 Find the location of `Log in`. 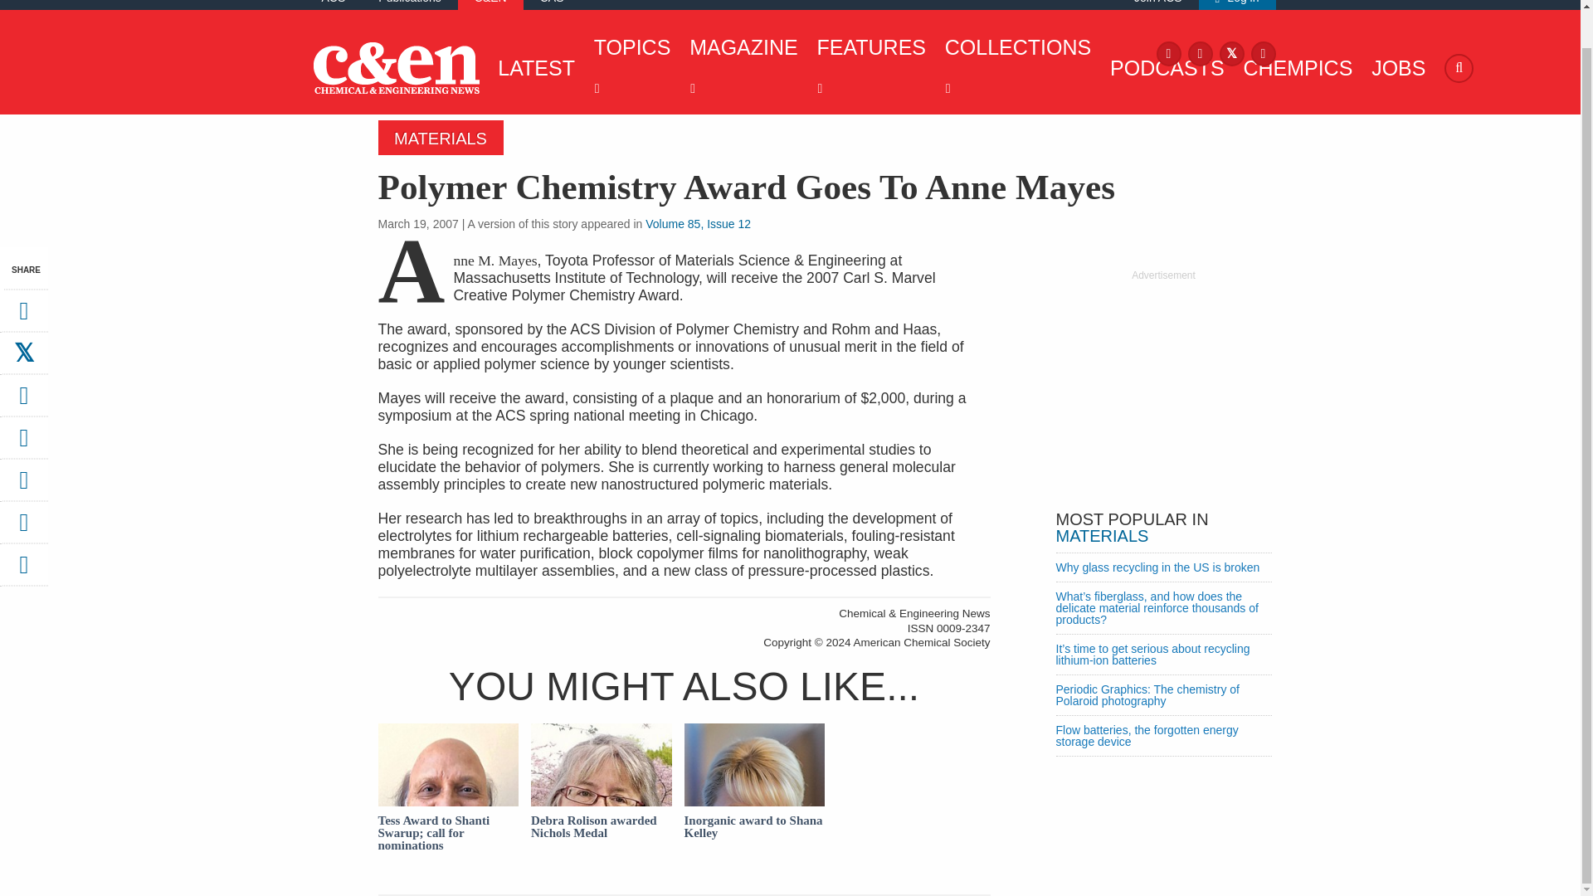

Log in is located at coordinates (1237, 2).